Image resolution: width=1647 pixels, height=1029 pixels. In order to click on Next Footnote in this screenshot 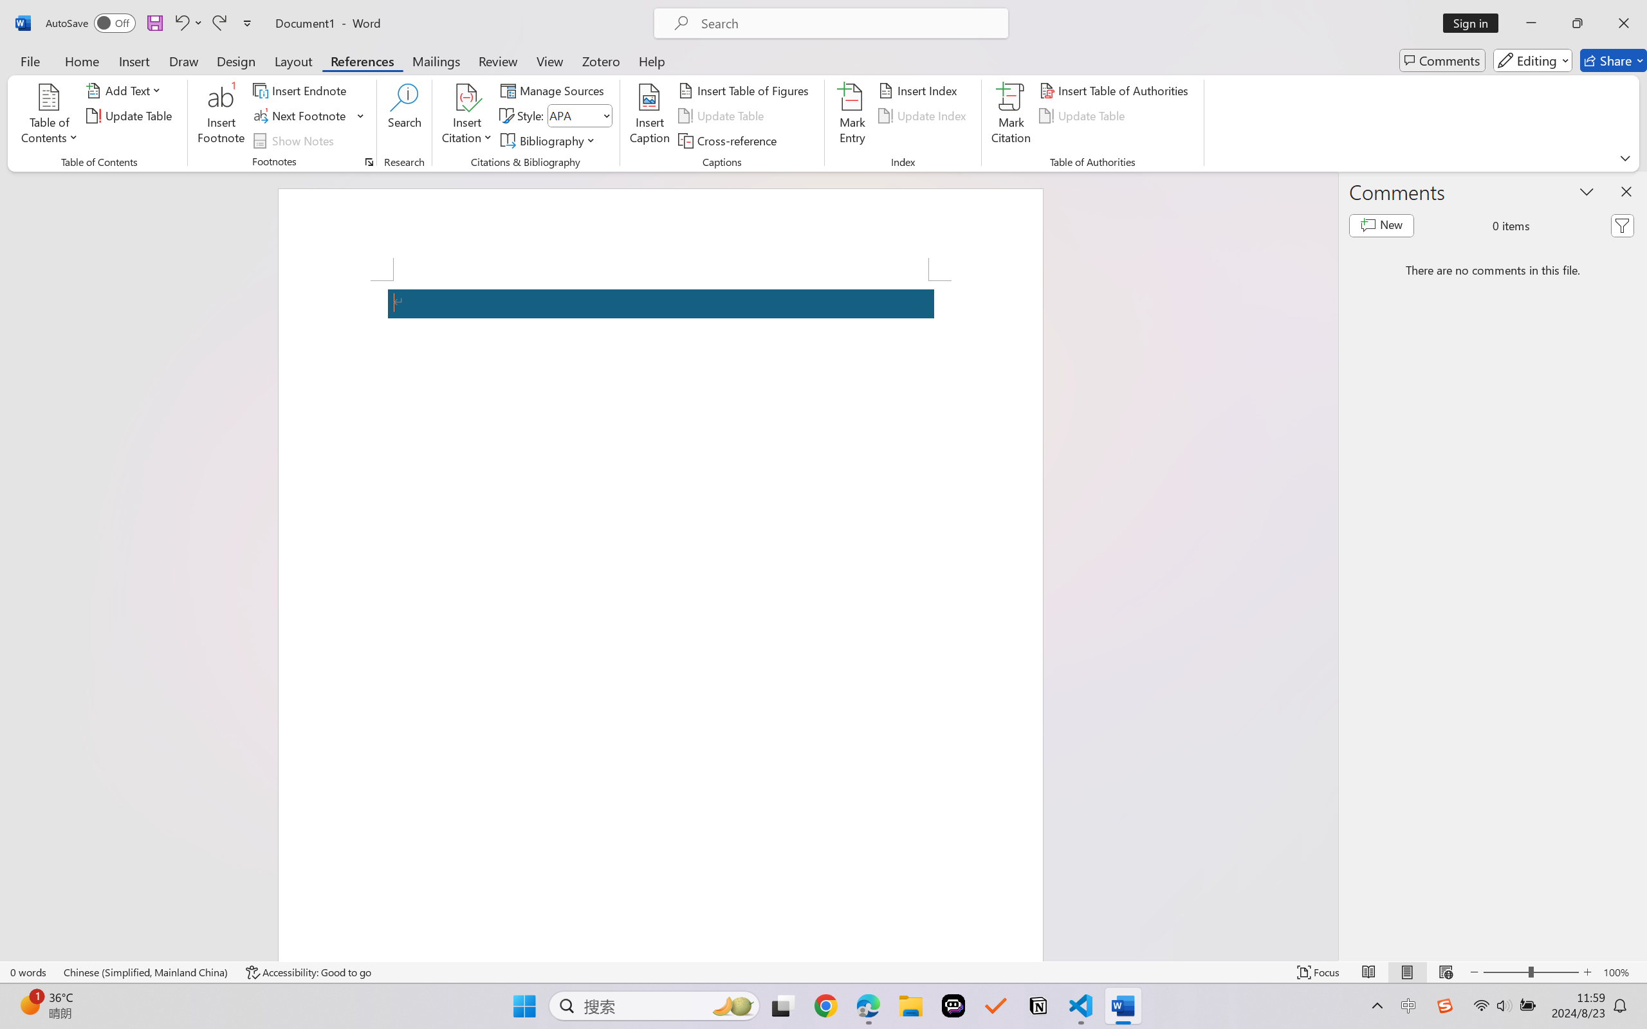, I will do `click(301, 116)`.